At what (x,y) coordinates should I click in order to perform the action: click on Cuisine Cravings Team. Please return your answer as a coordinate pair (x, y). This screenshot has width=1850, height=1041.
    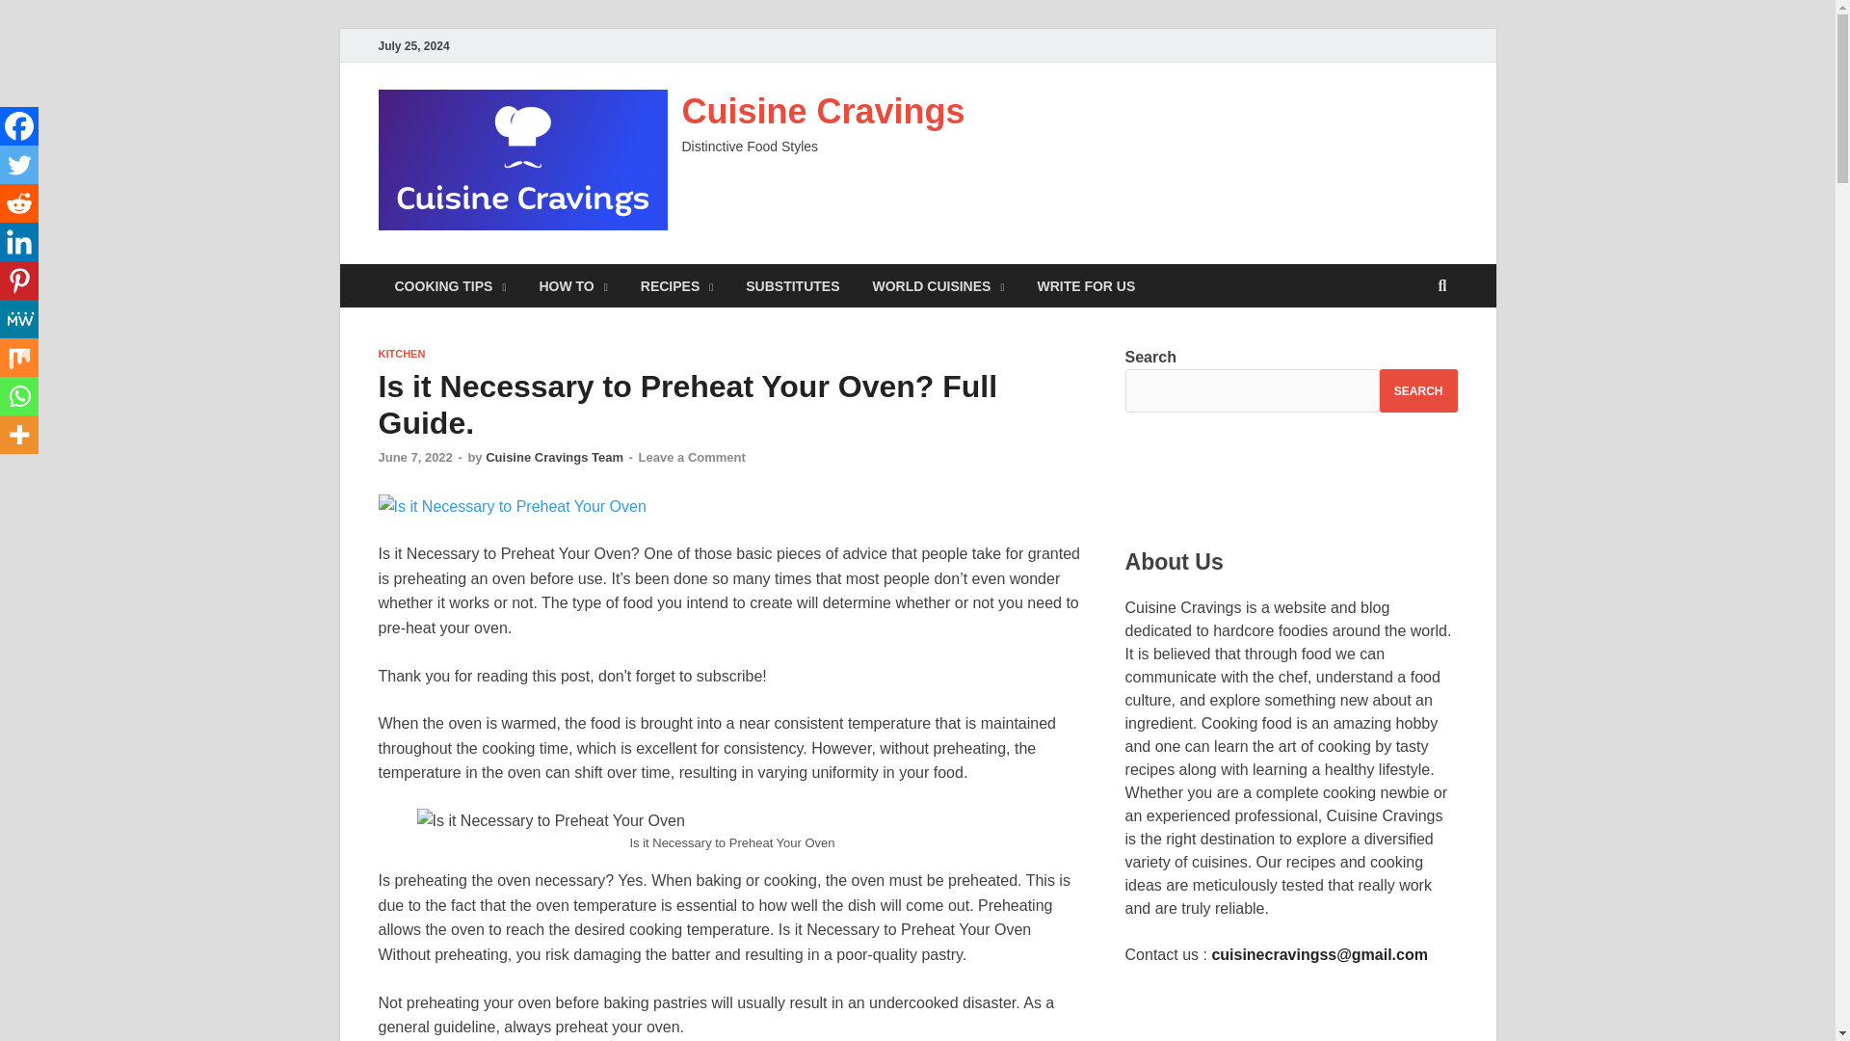
    Looking at the image, I should click on (554, 457).